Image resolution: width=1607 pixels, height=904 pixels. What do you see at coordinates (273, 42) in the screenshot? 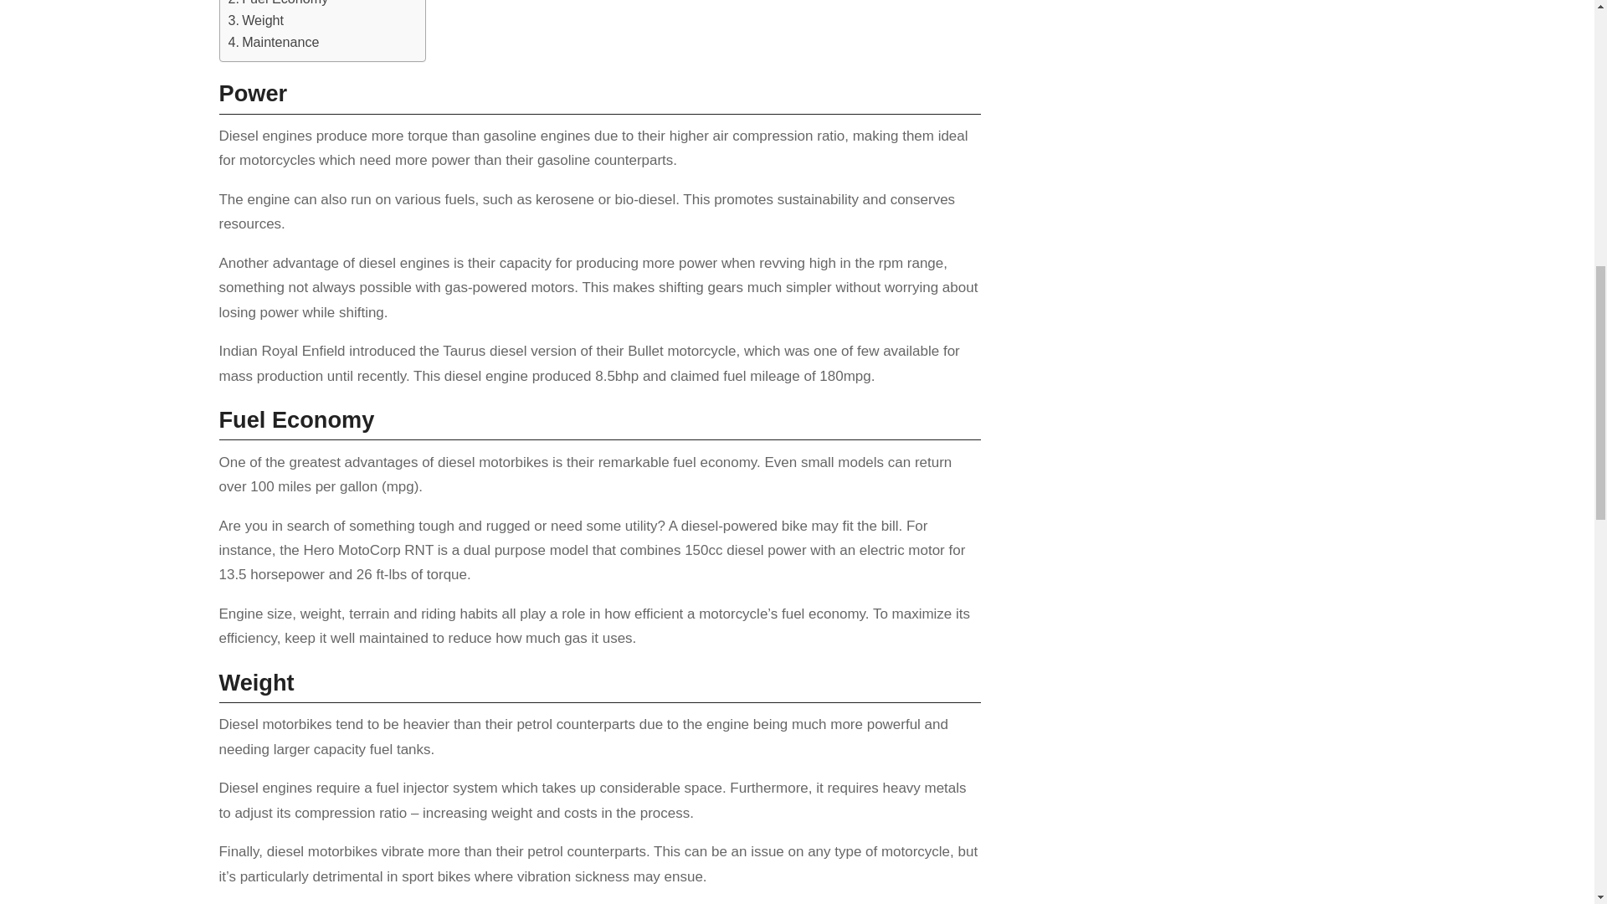
I see `Maintenance` at bounding box center [273, 42].